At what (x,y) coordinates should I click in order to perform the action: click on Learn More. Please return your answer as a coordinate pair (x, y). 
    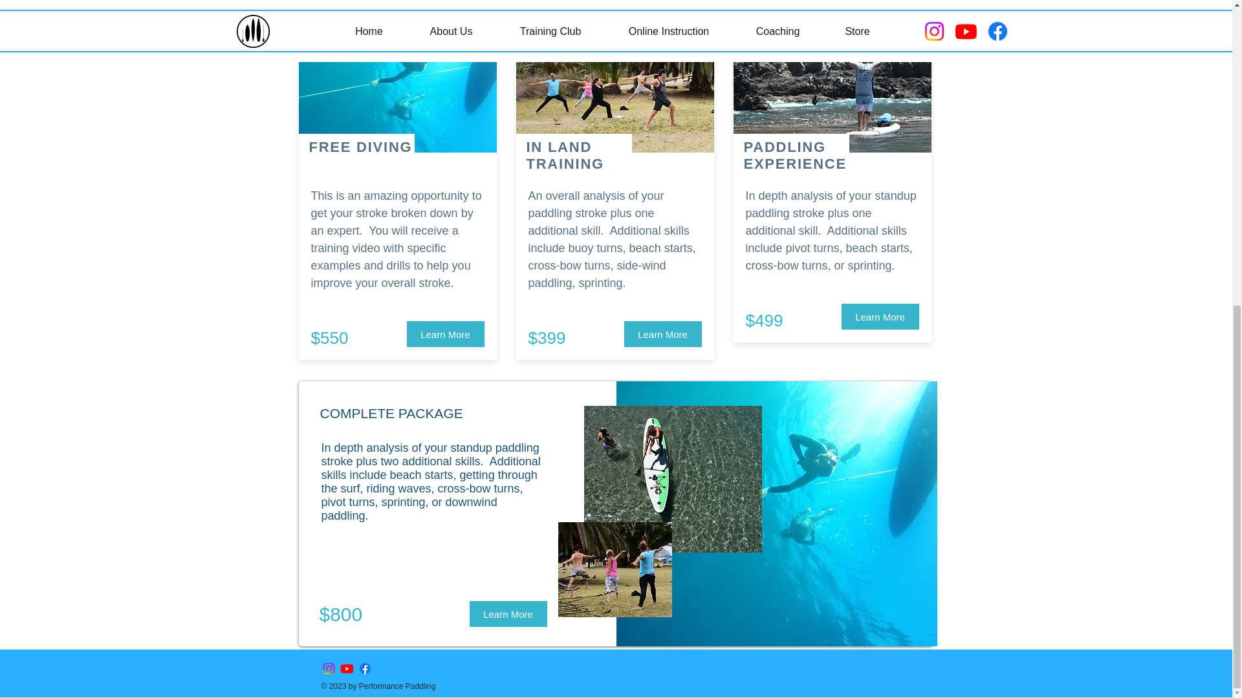
    Looking at the image, I should click on (508, 613).